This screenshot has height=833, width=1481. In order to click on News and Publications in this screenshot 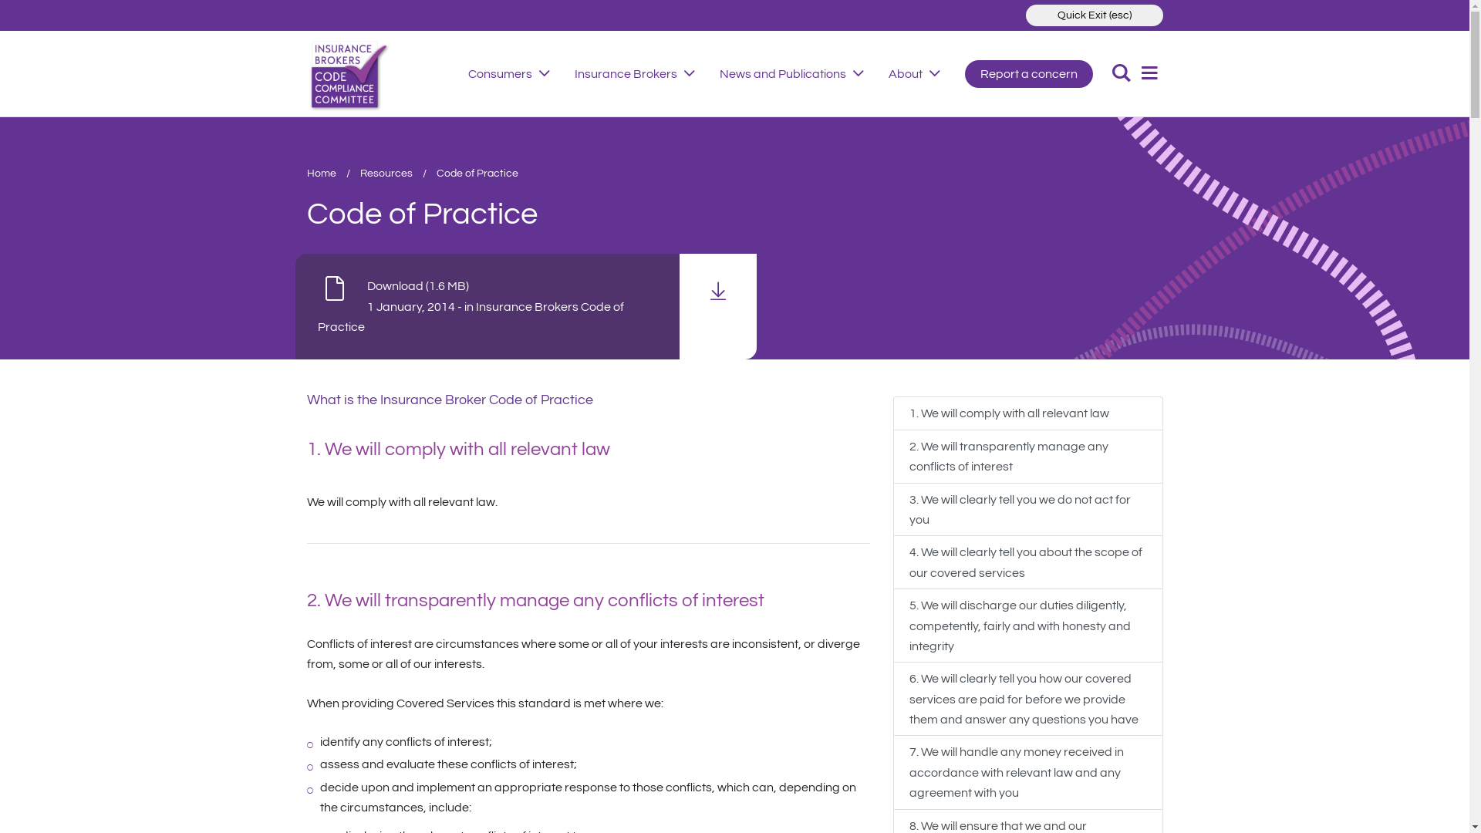, I will do `click(783, 74)`.